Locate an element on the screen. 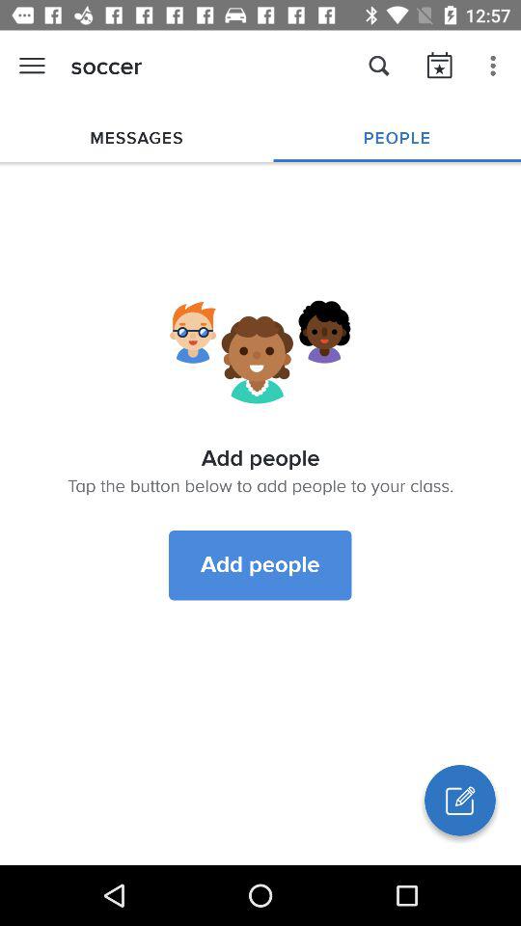 The image size is (521, 926). write button is located at coordinates (460, 801).